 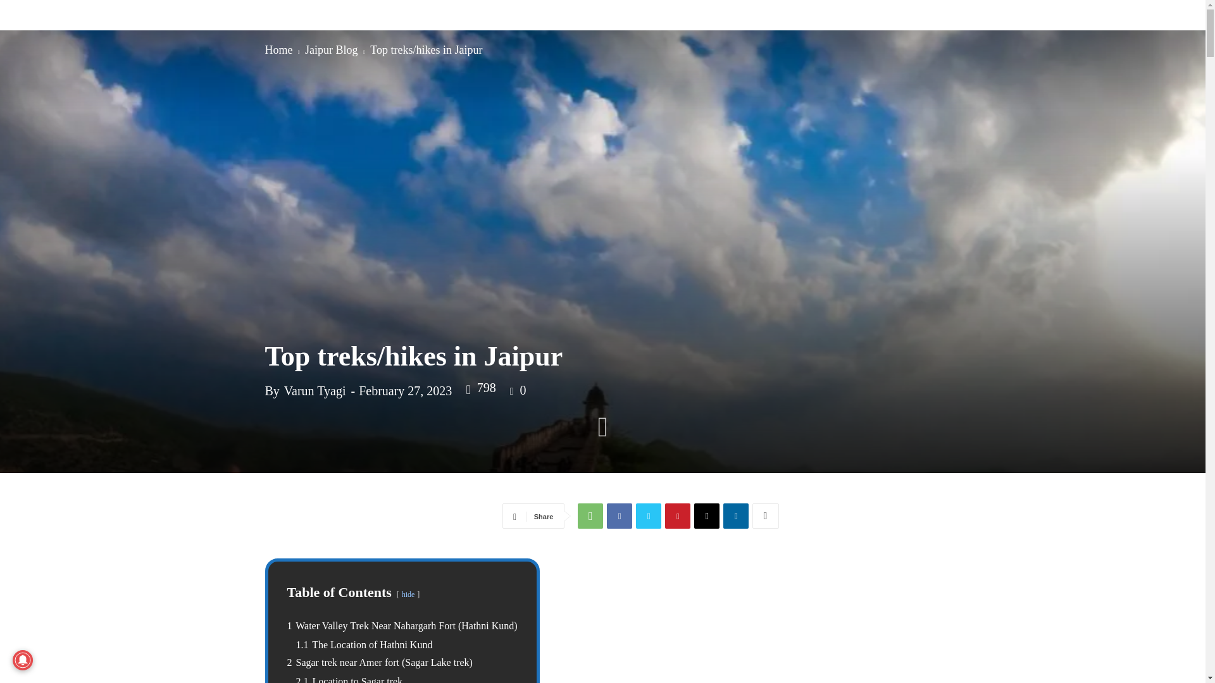 What do you see at coordinates (533, 514) in the screenshot?
I see `topFacebookLike` at bounding box center [533, 514].